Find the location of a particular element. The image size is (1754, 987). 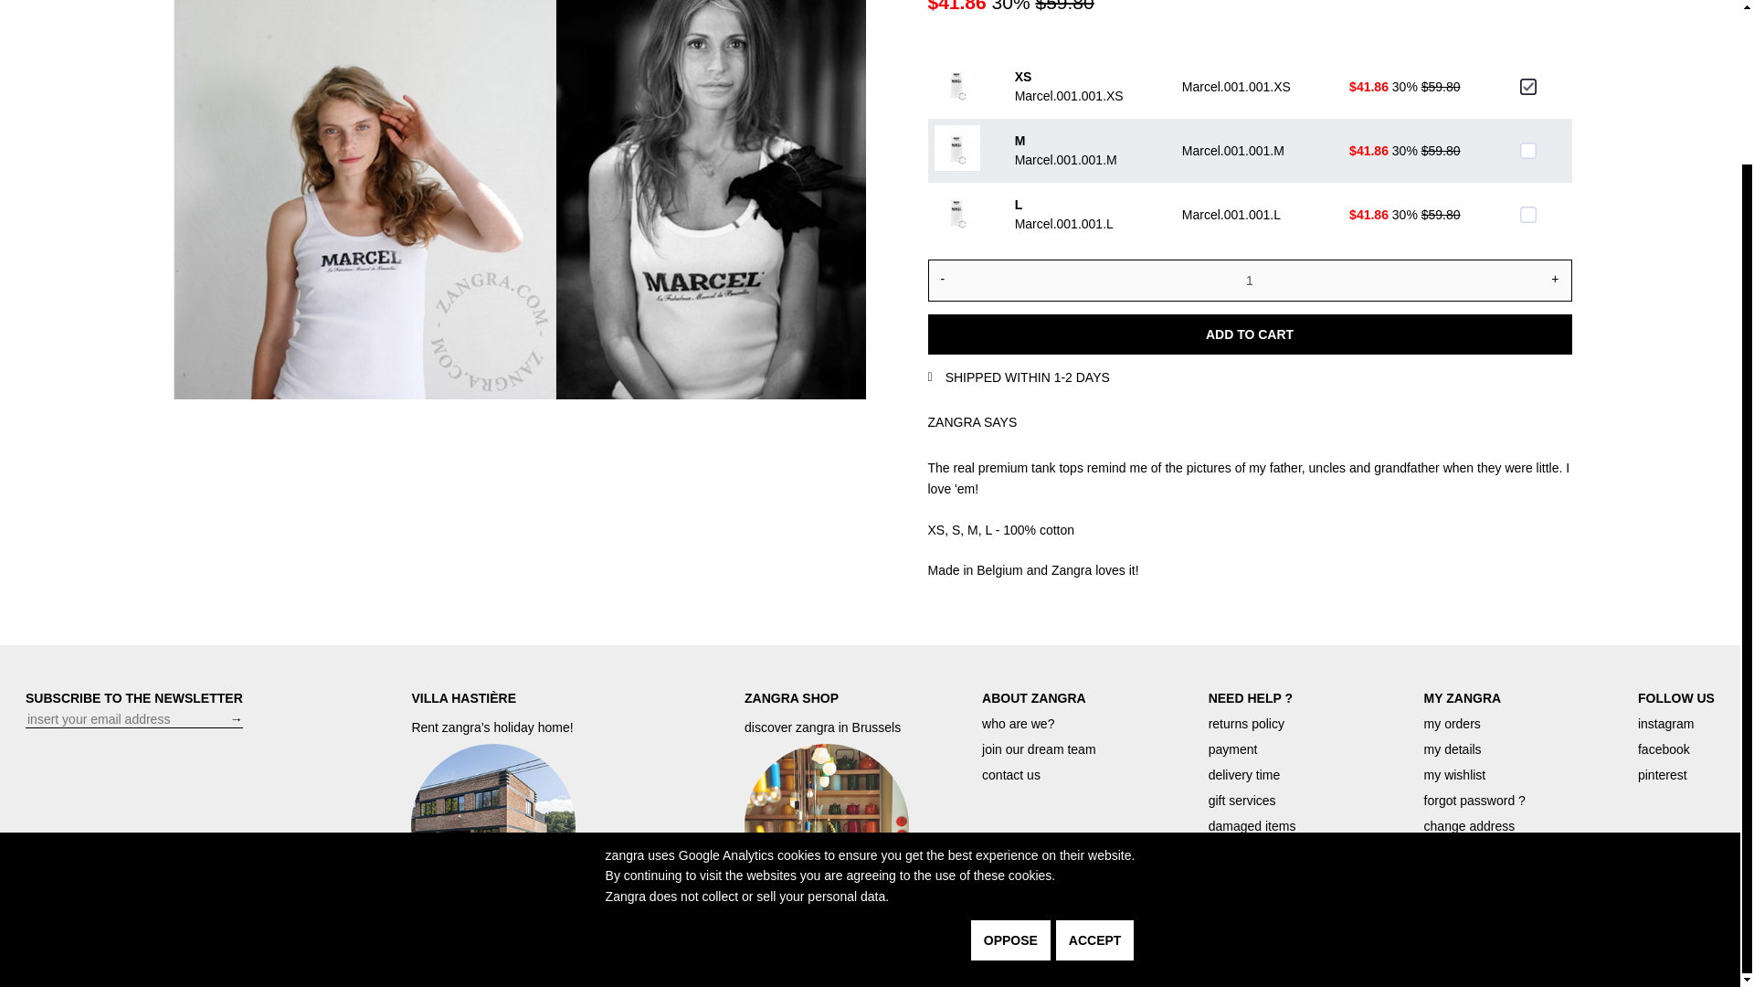

Marcel.001.001.M is located at coordinates (1527, 150).